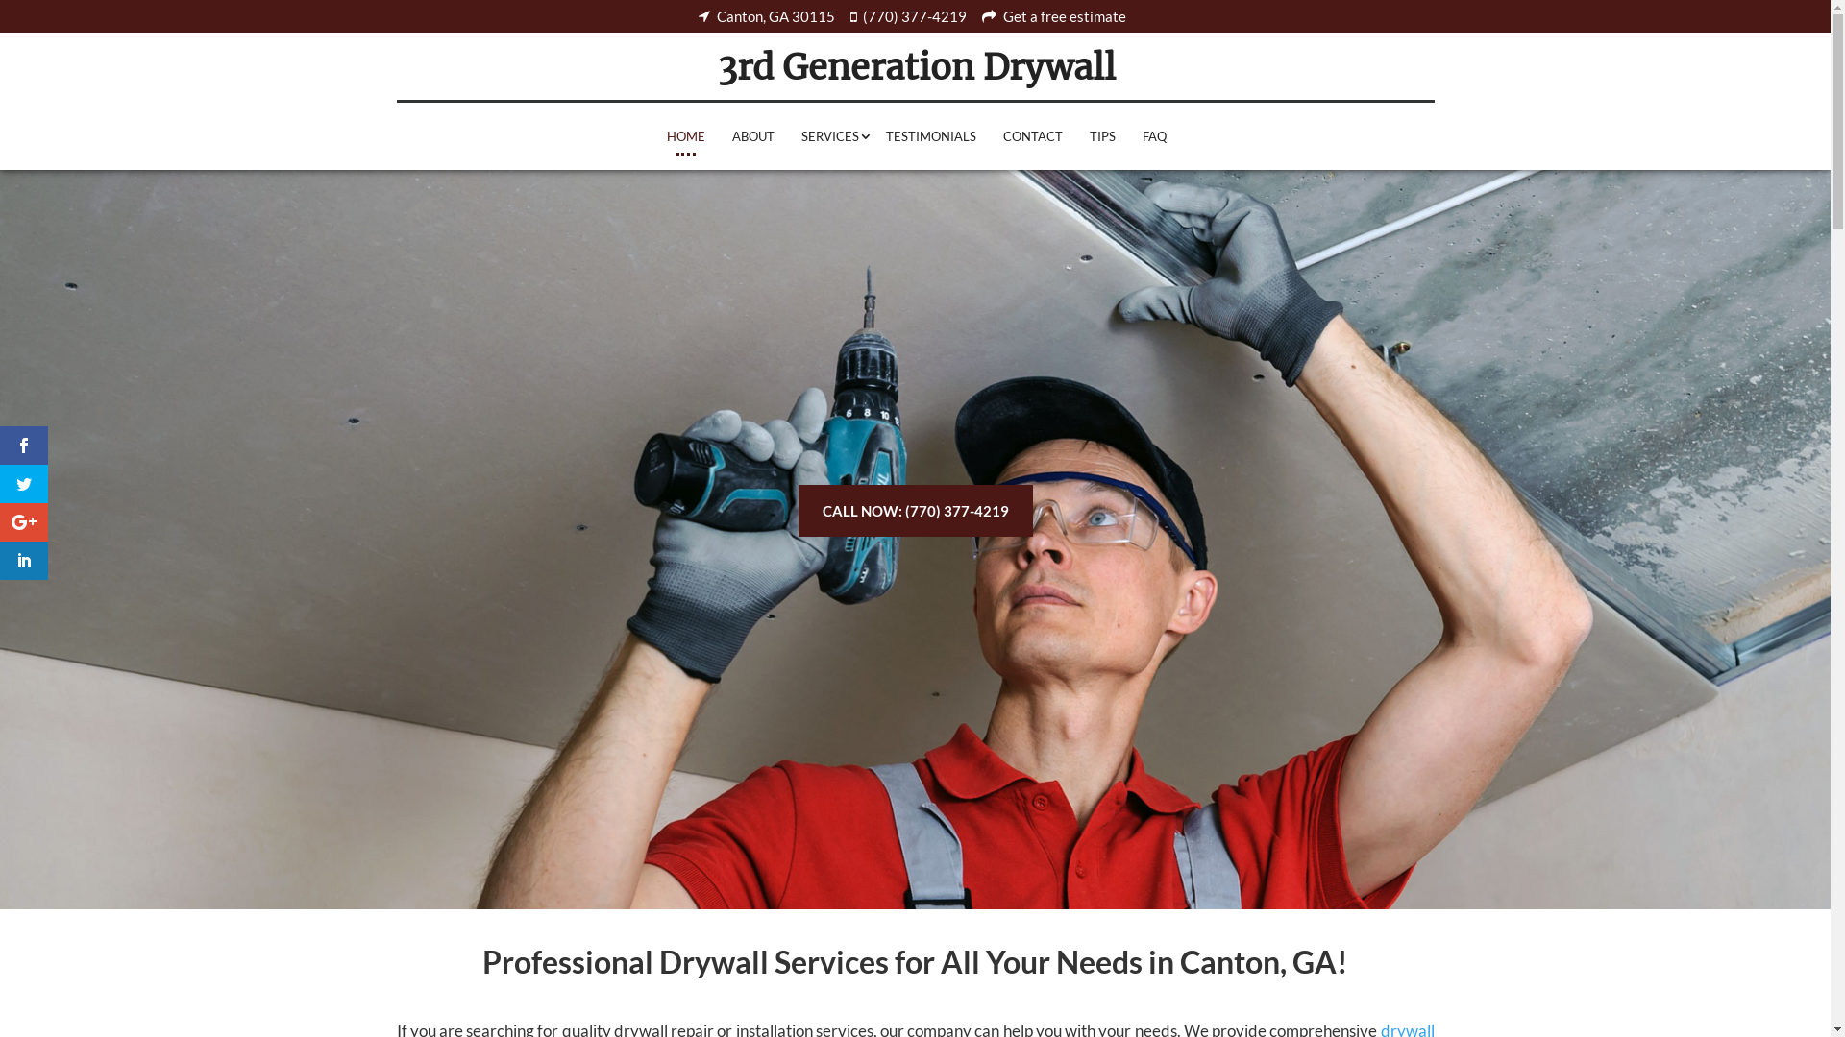 The image size is (1845, 1037). Describe the element at coordinates (931, 136) in the screenshot. I see `TESTIMONIALS` at that location.